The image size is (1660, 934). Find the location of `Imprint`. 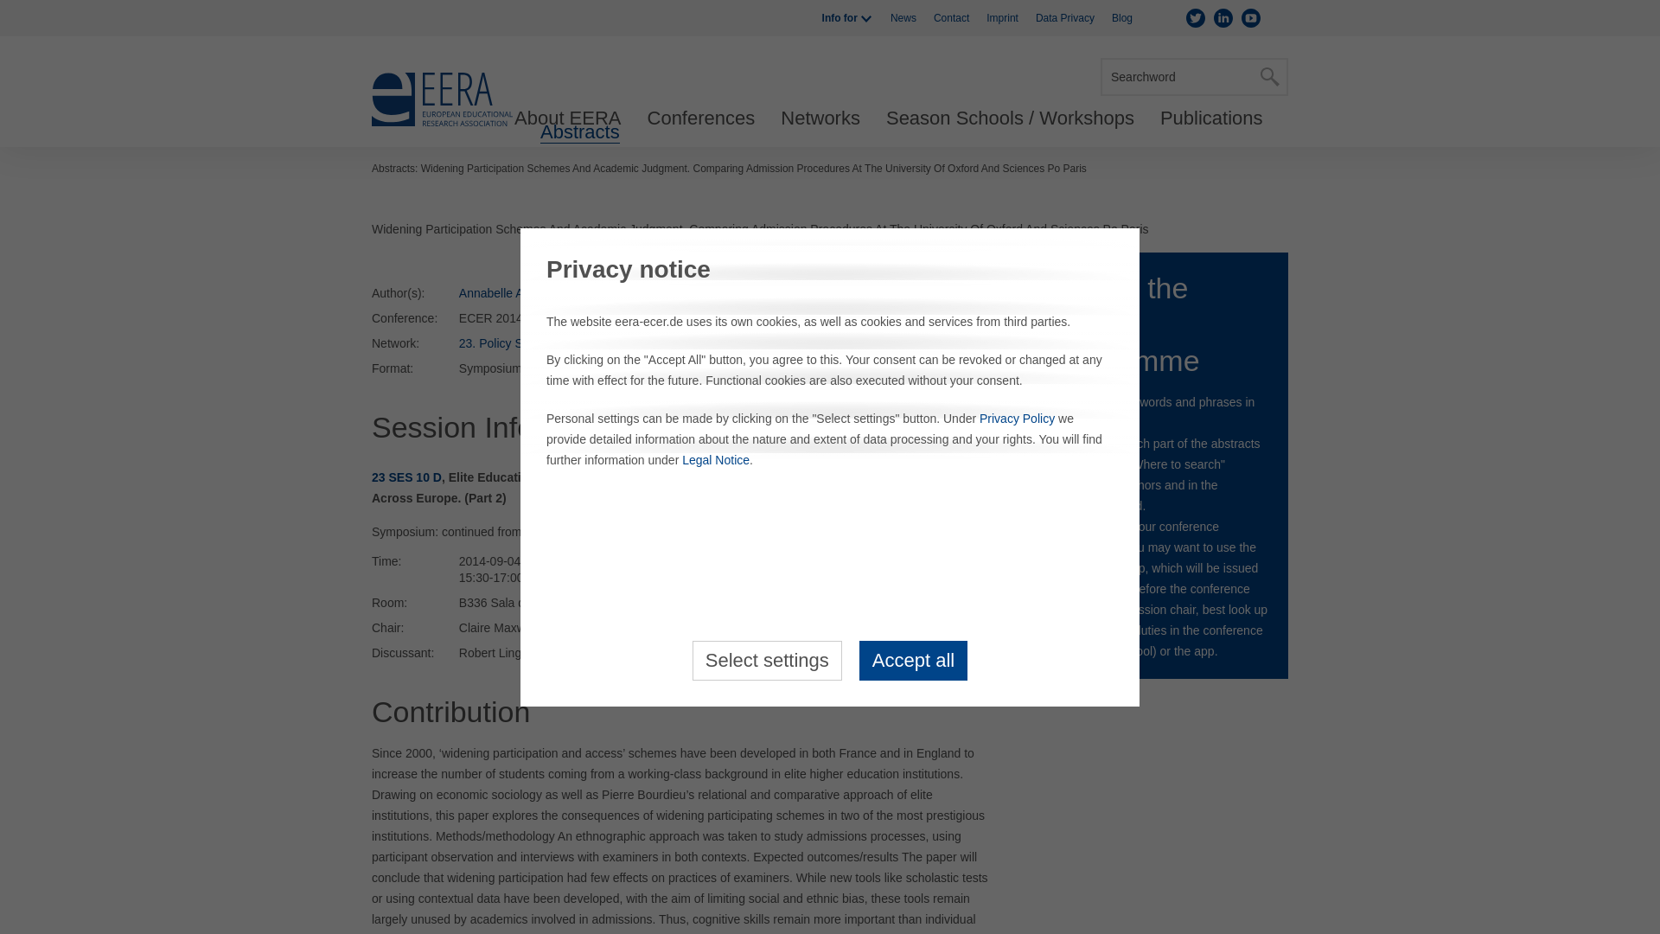

Imprint is located at coordinates (1002, 18).